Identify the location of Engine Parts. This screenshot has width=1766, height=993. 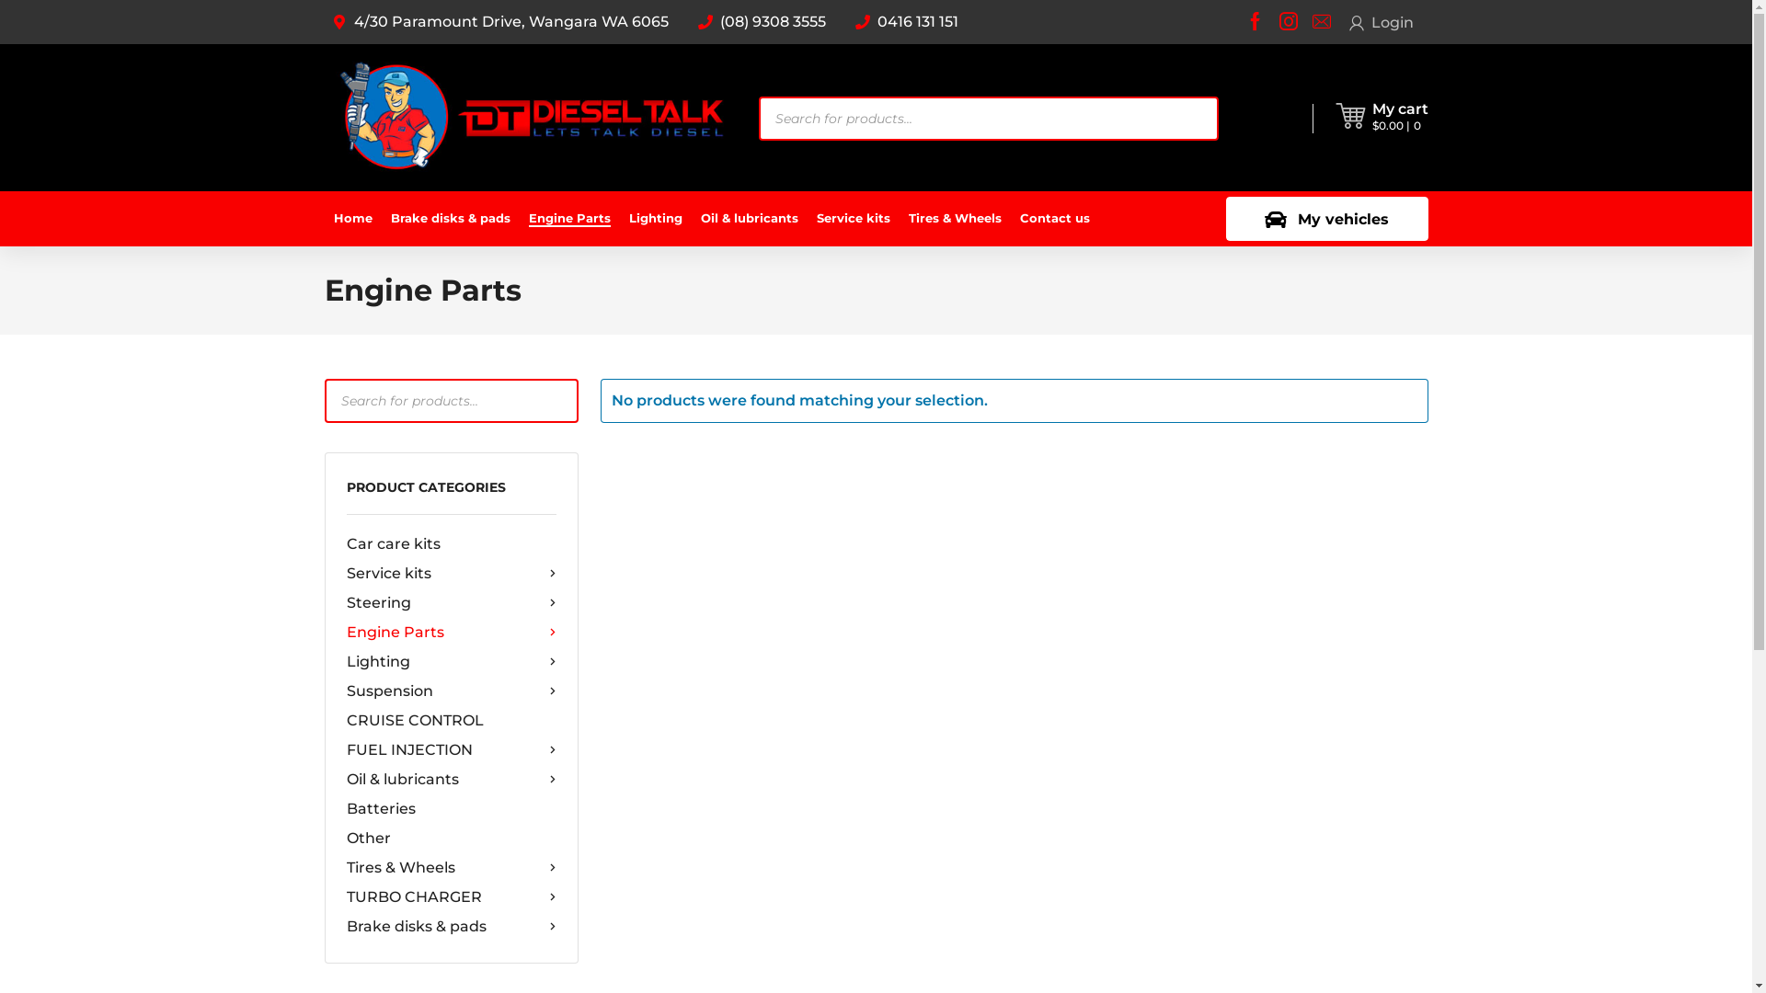
(451, 633).